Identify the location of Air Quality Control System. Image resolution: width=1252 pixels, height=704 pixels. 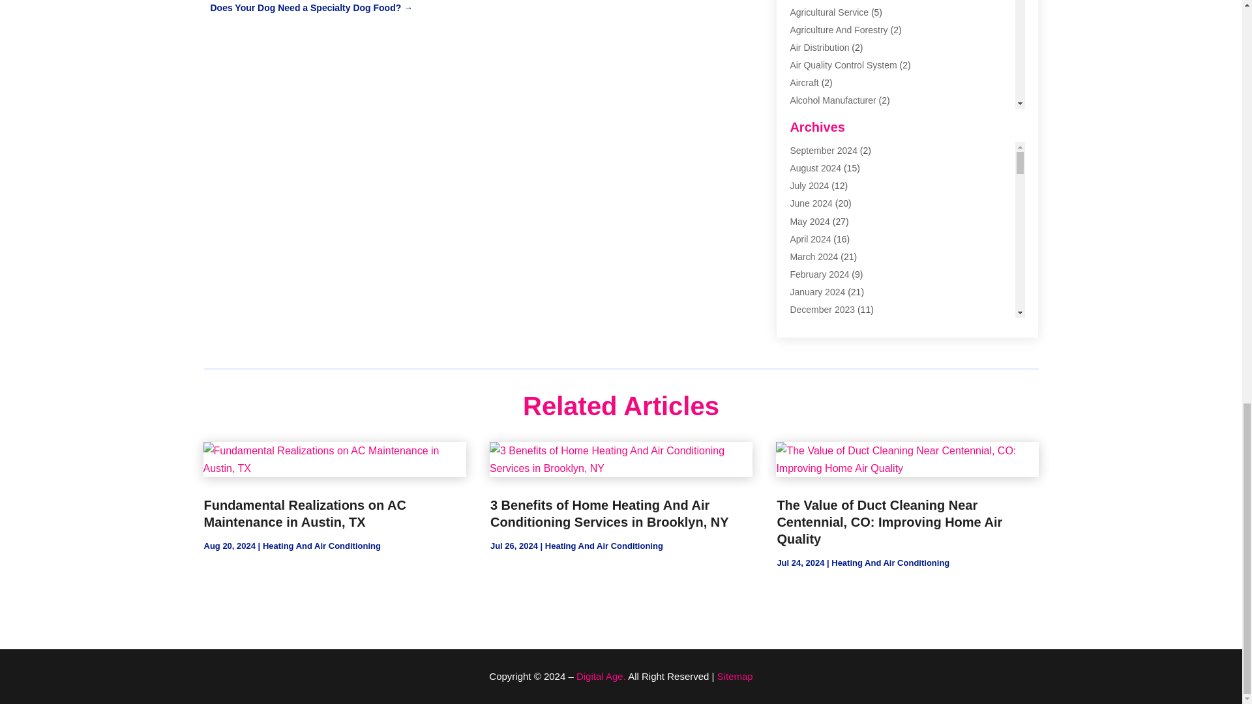
(842, 65).